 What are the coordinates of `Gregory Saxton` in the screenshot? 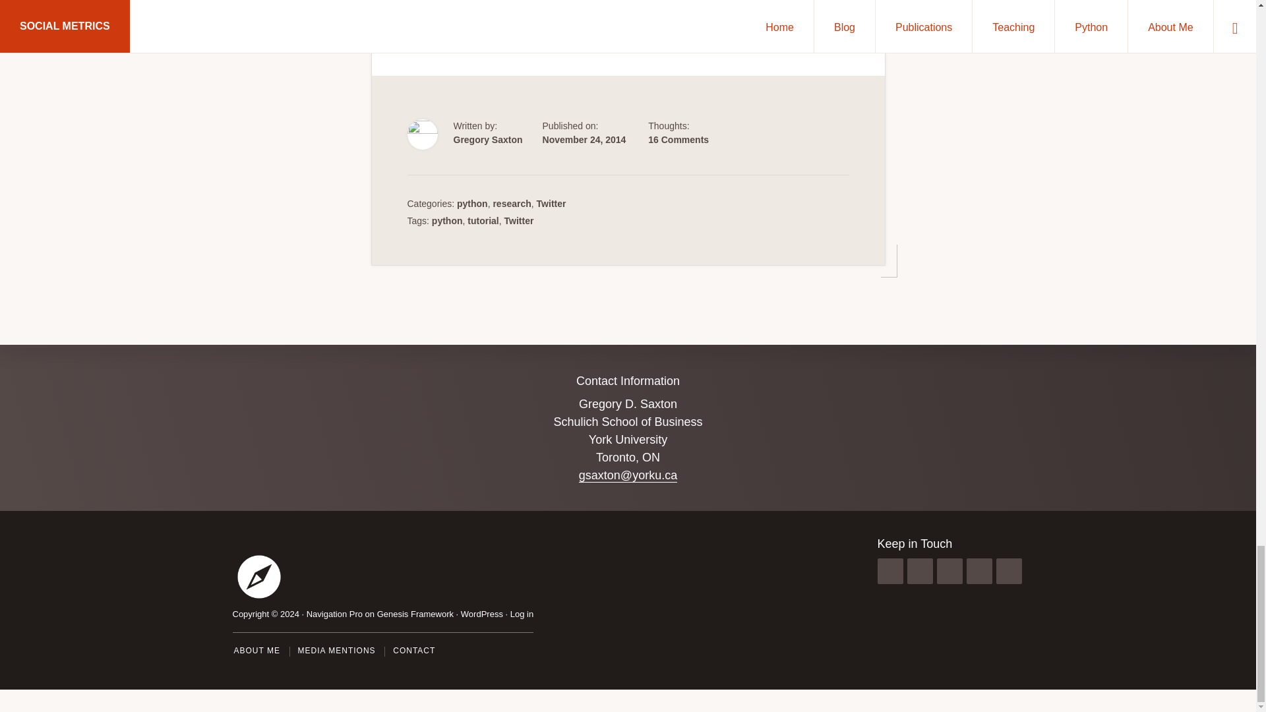 It's located at (488, 140).